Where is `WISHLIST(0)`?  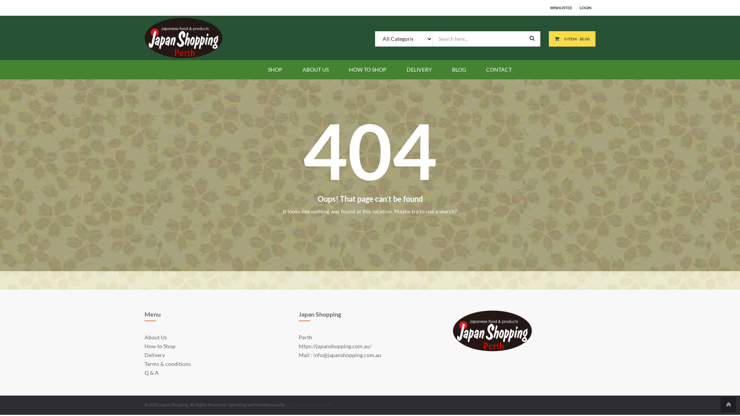 WISHLIST(0) is located at coordinates (561, 8).